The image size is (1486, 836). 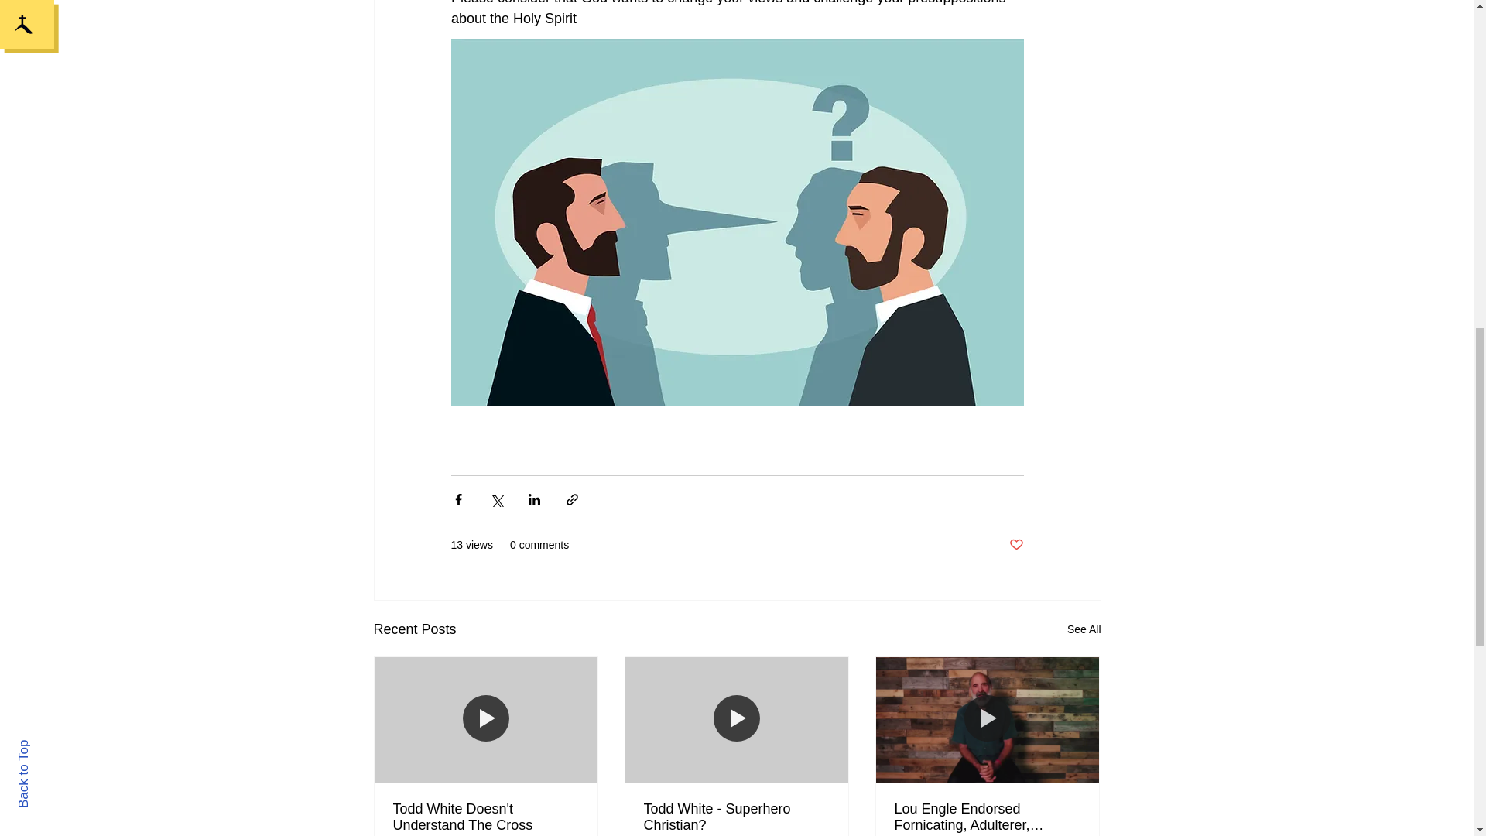 What do you see at coordinates (1084, 630) in the screenshot?
I see `See All` at bounding box center [1084, 630].